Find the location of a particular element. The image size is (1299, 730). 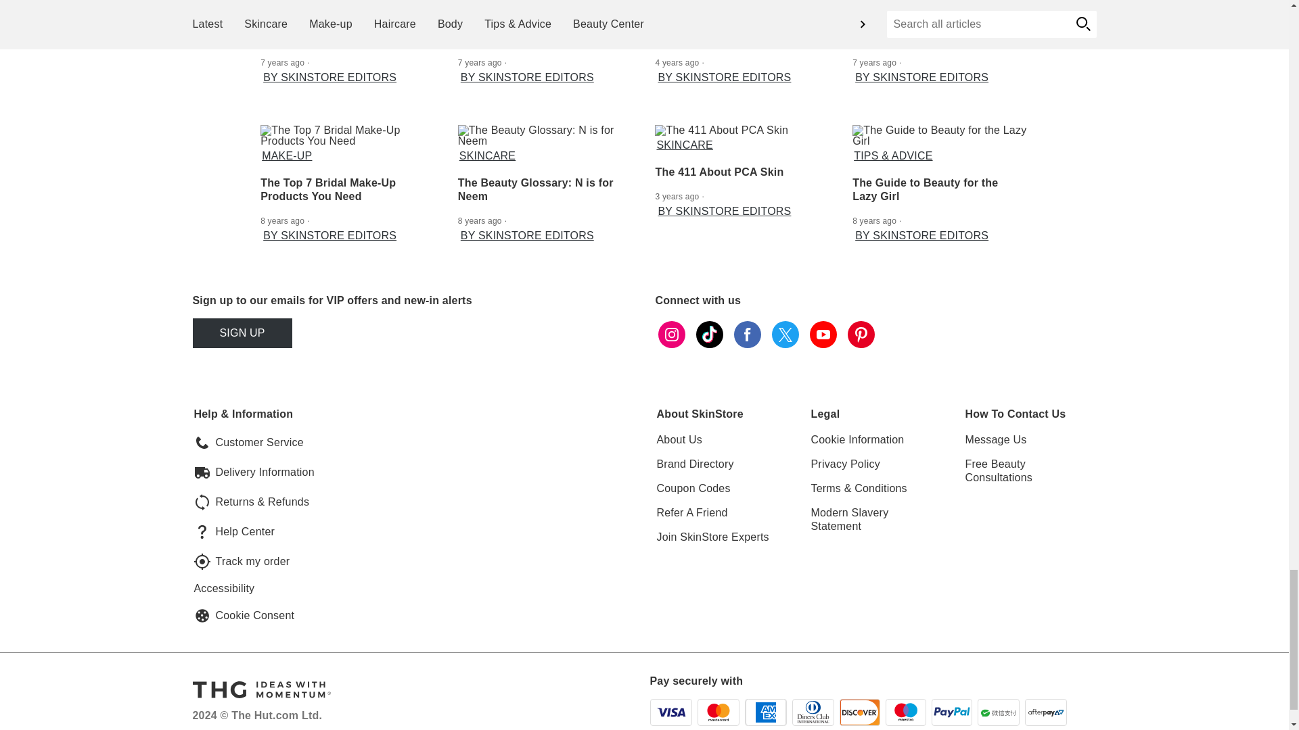

instagram is located at coordinates (670, 334).